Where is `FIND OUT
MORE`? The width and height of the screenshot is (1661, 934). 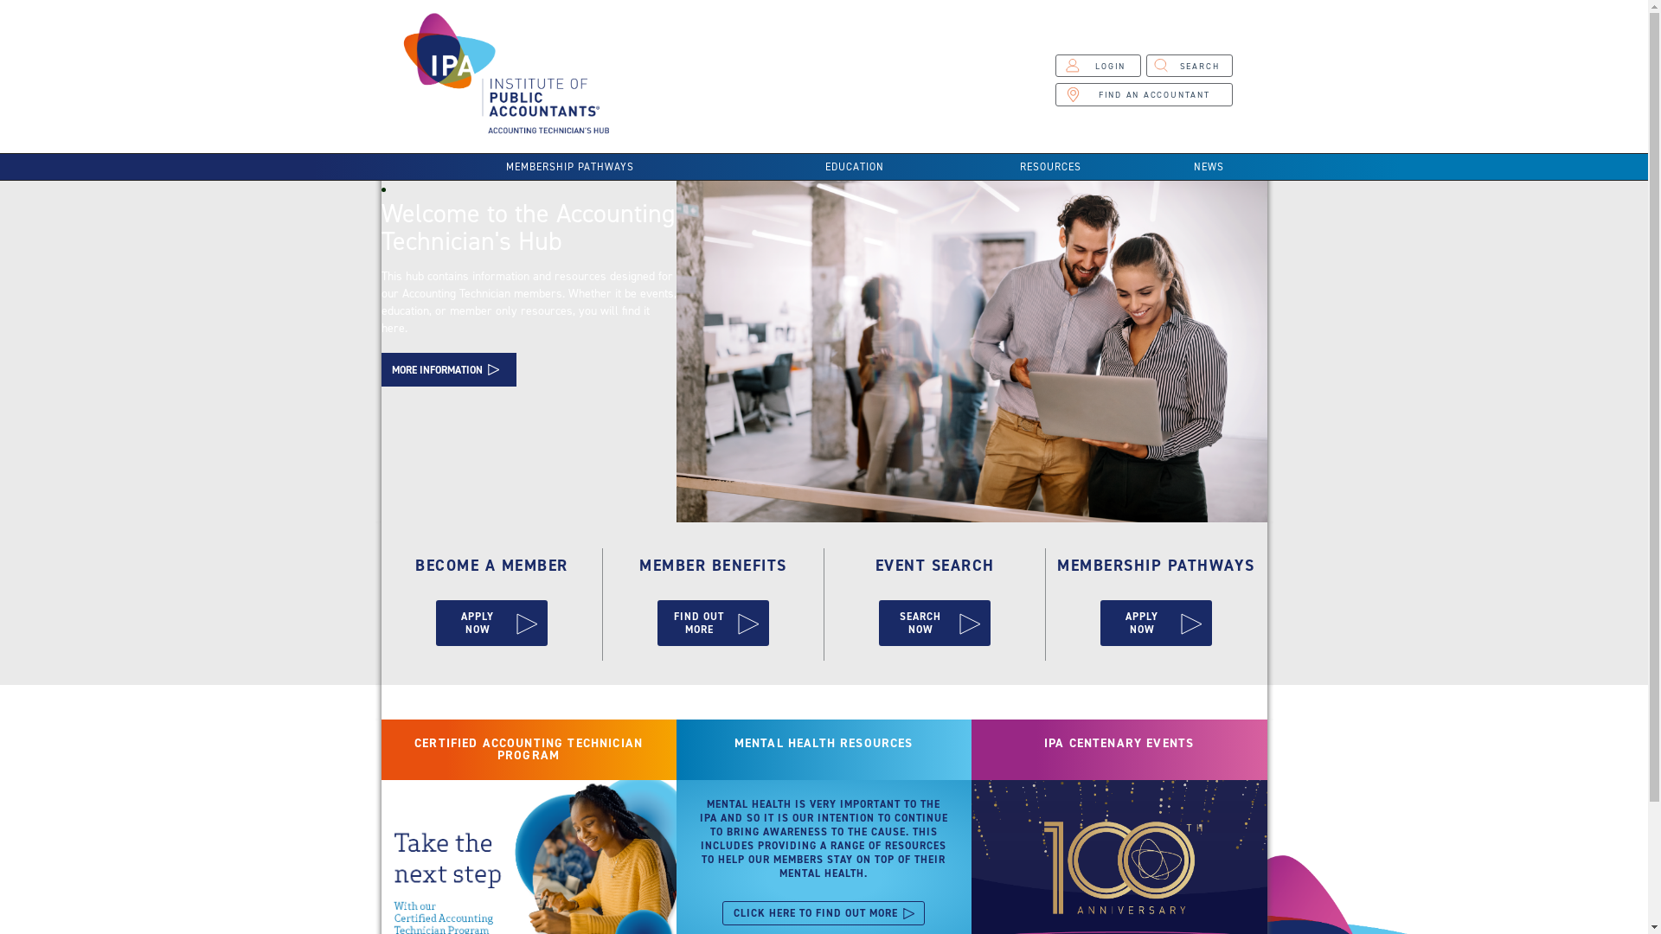
FIND OUT
MORE is located at coordinates (713, 623).